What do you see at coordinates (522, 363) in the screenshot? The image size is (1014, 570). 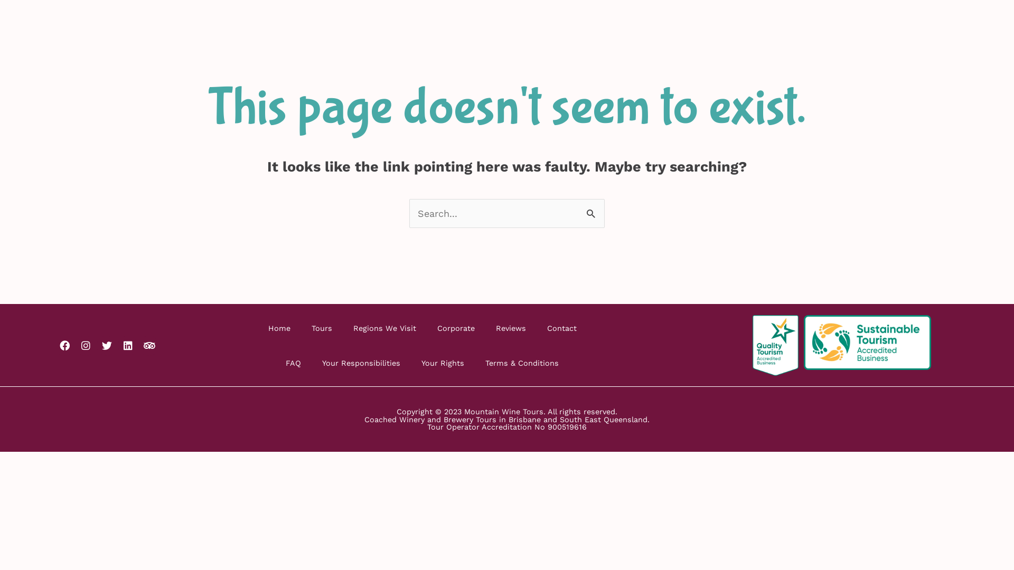 I see `Terms & Conditions` at bounding box center [522, 363].